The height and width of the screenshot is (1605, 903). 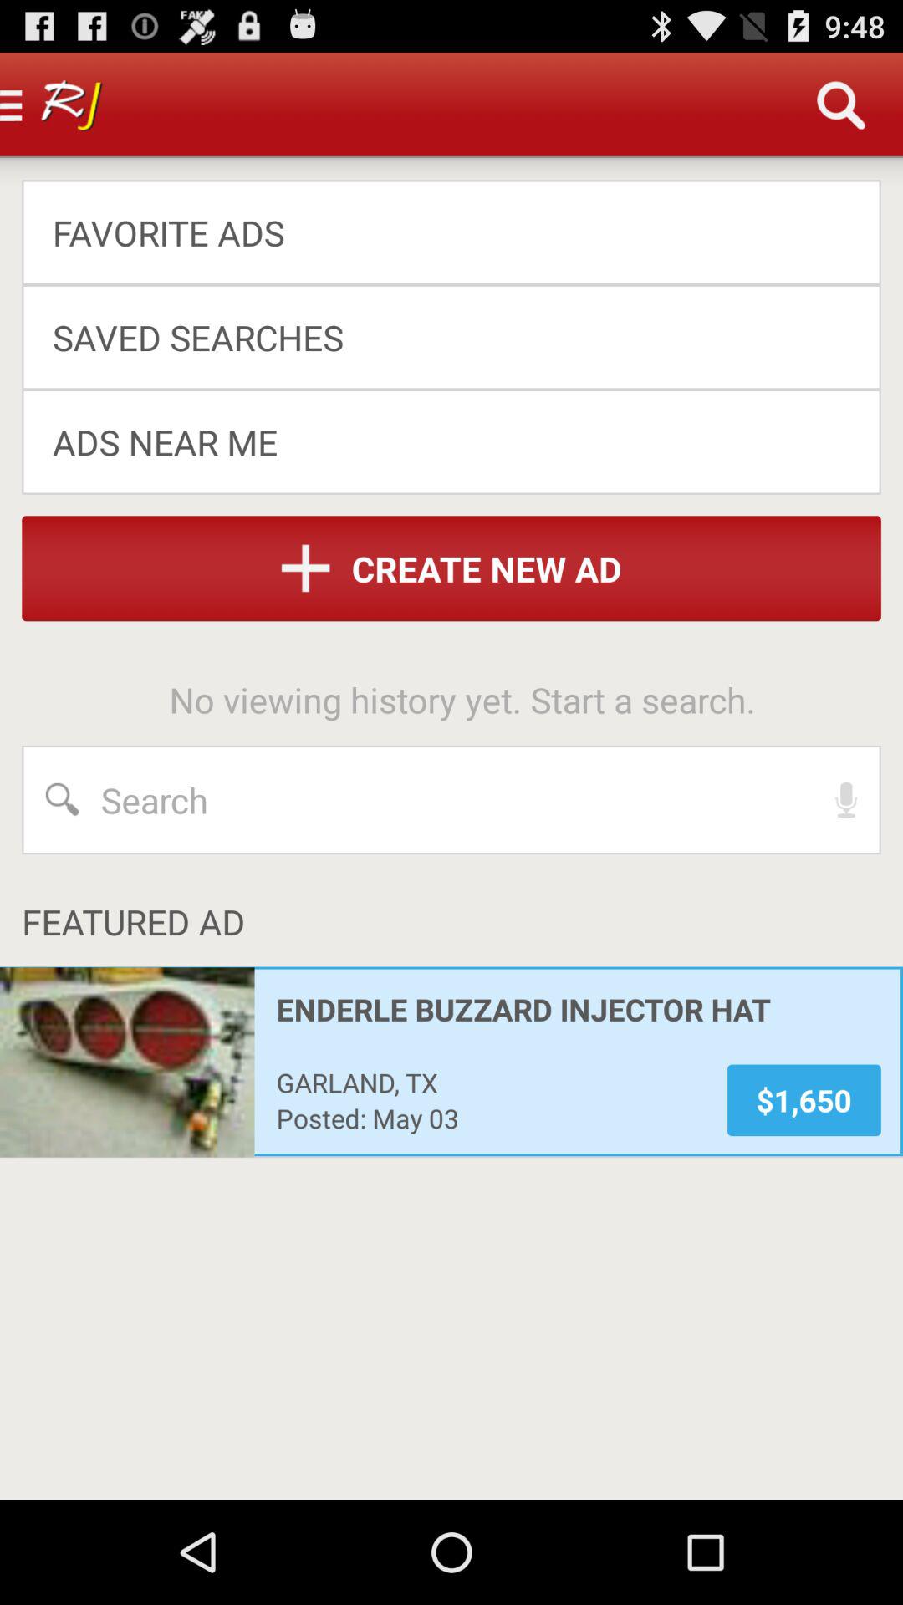 I want to click on choose the app above posted: may 03 app, so click(x=490, y=1082).